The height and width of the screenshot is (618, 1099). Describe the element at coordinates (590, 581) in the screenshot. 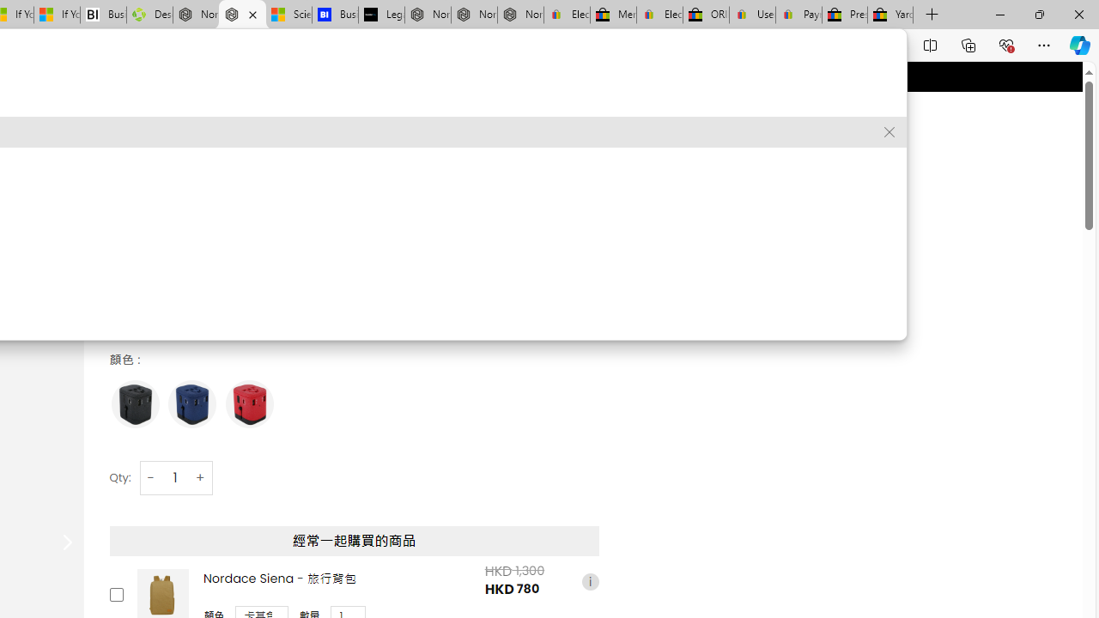

I see `i` at that location.